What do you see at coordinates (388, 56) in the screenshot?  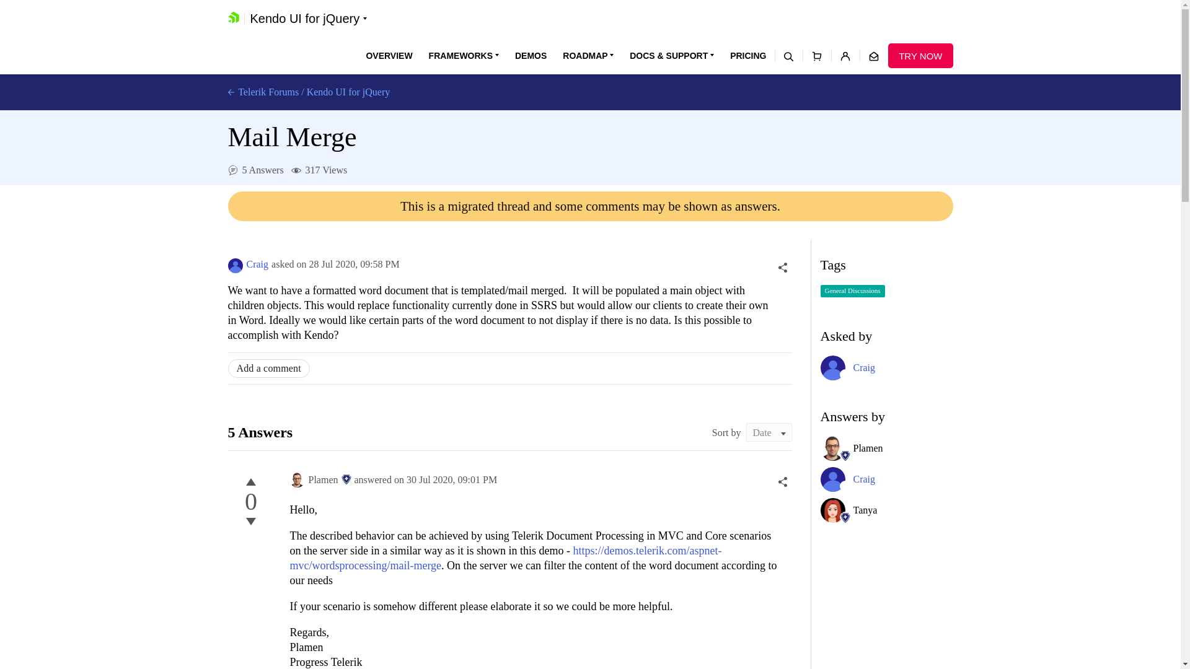 I see `OVERVIEW` at bounding box center [388, 56].